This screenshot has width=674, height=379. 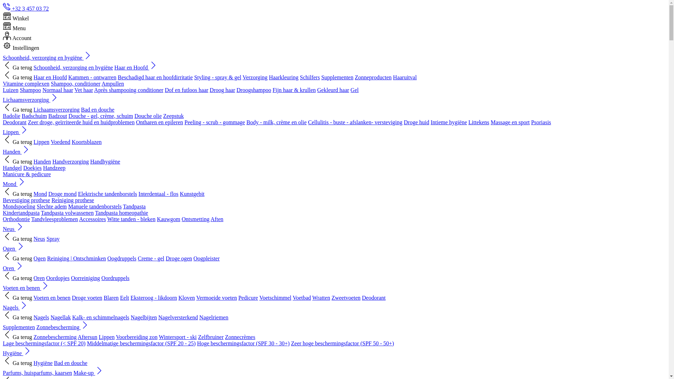 I want to click on Zonneproducten, so click(x=374, y=77).